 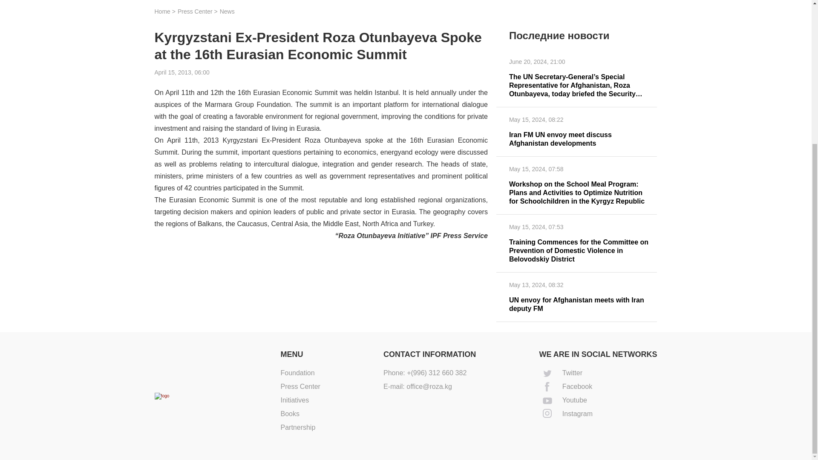 I want to click on Press Center, so click(x=300, y=386).